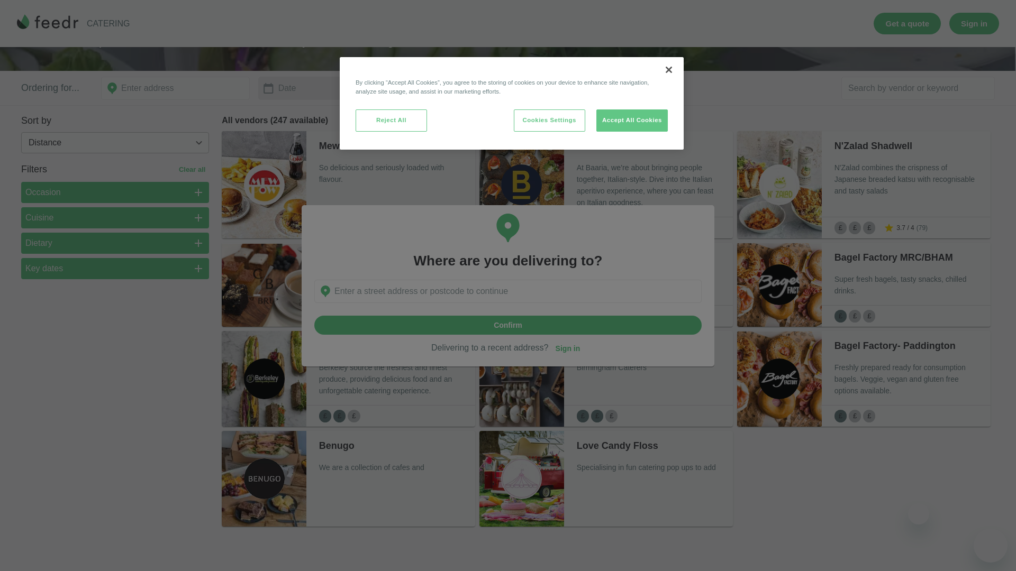  Describe the element at coordinates (391, 21) in the screenshot. I see `Reject All` at that location.